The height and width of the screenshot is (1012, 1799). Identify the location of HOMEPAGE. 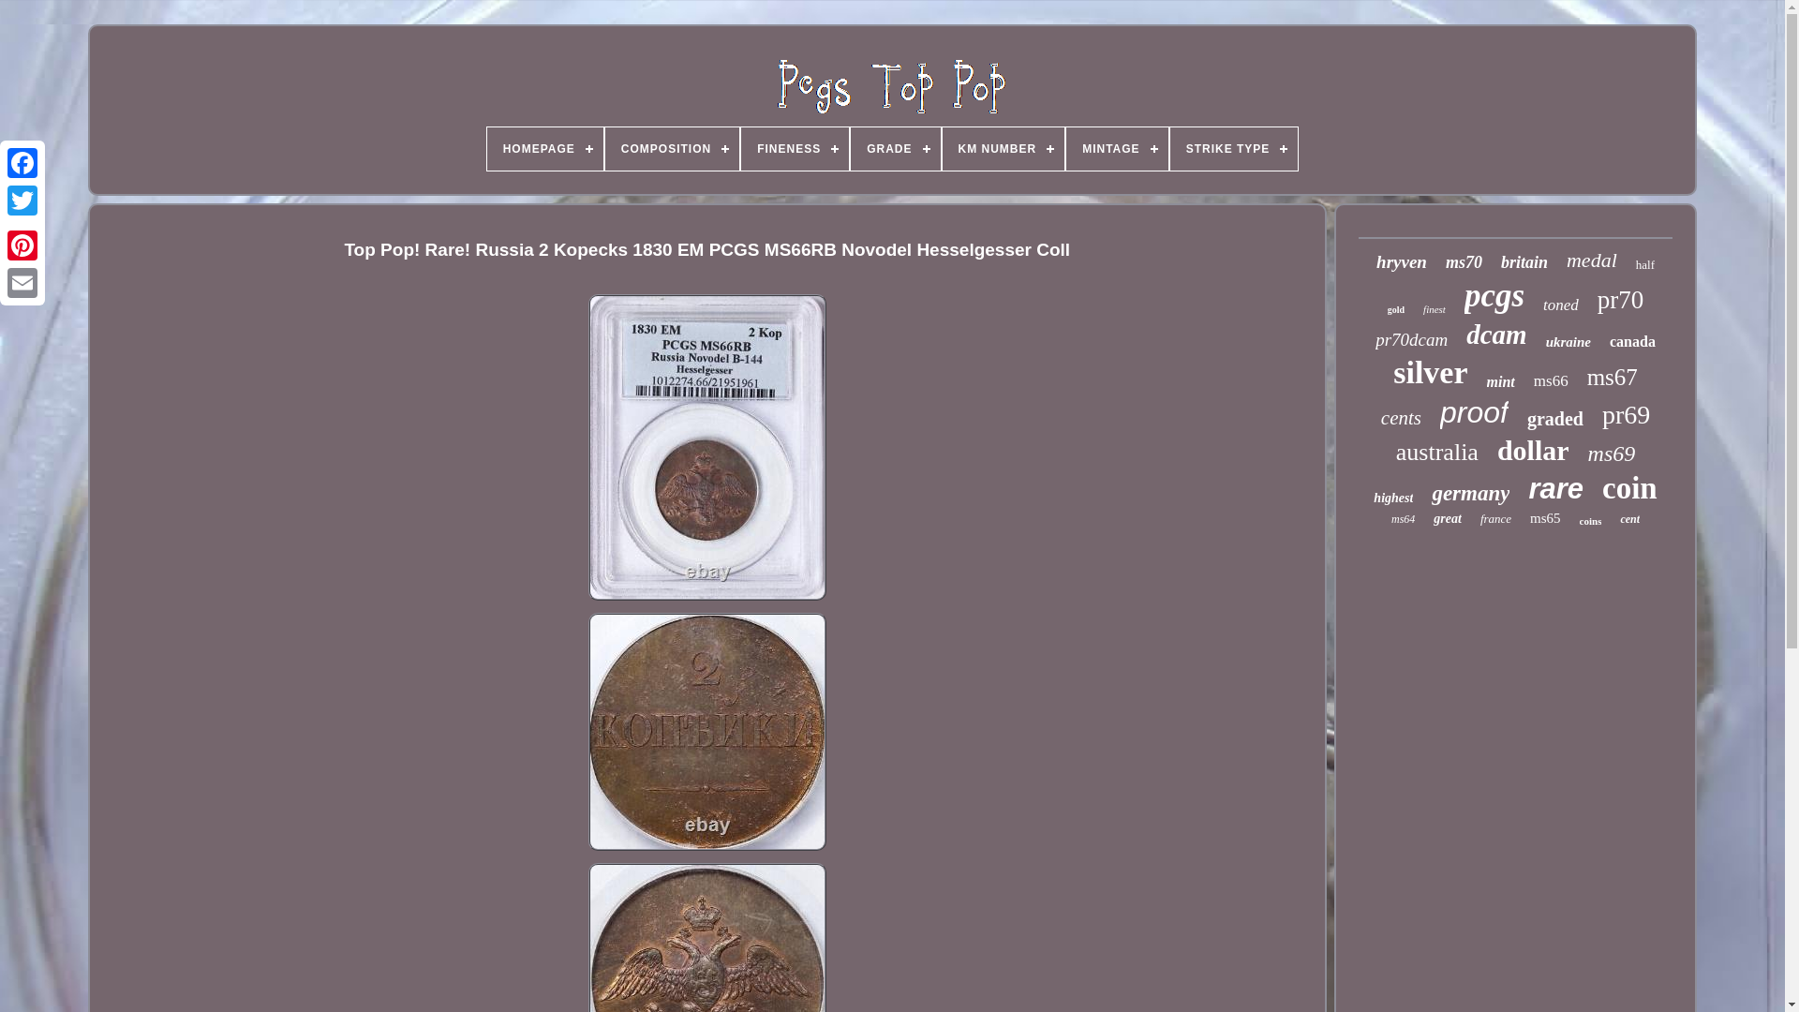
(545, 149).